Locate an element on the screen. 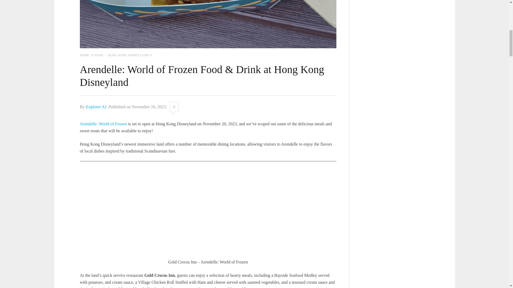  Explorer AJ is located at coordinates (96, 107).